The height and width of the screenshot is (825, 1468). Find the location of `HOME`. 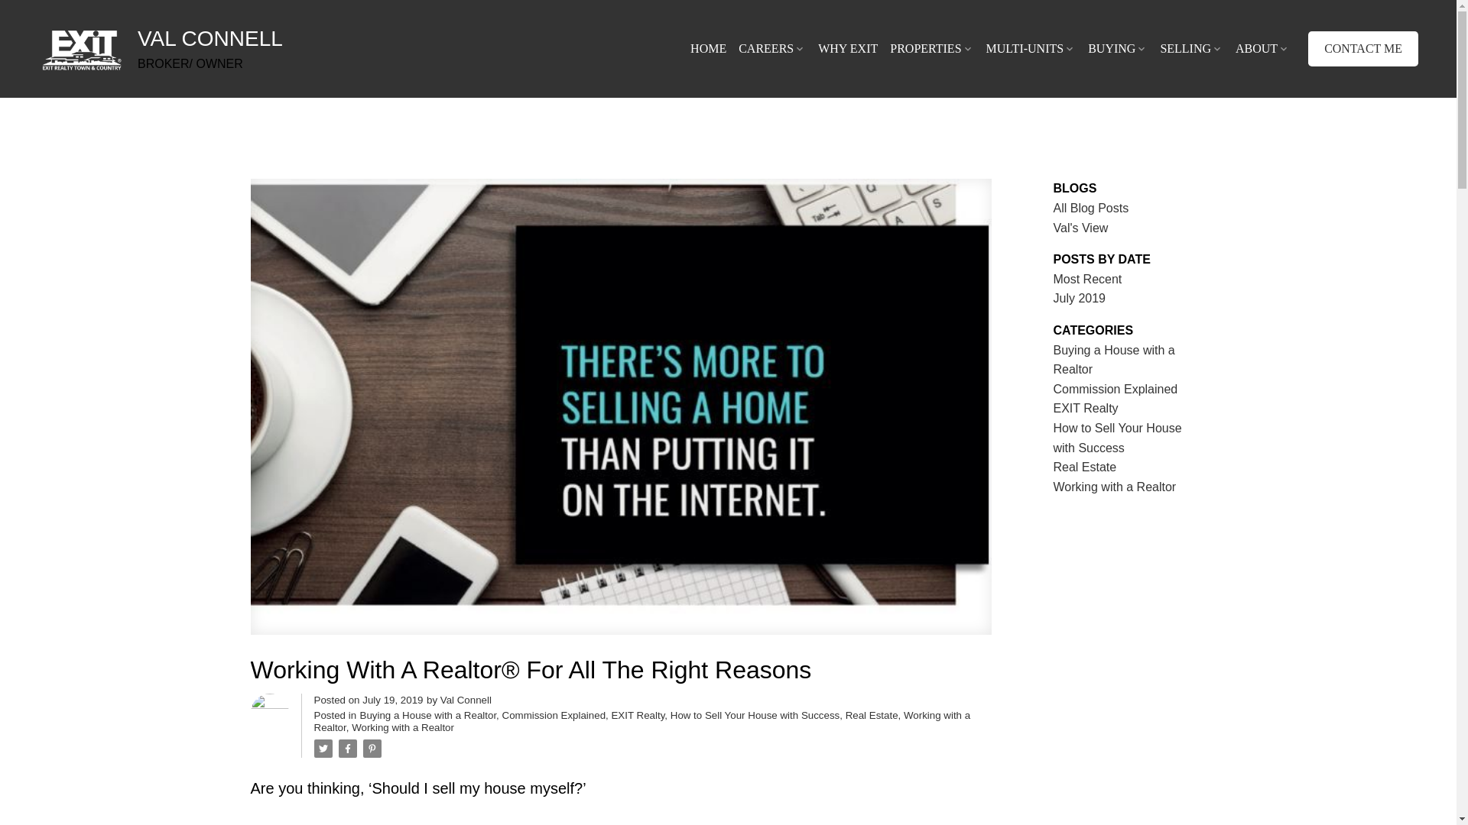

HOME is located at coordinates (708, 49).